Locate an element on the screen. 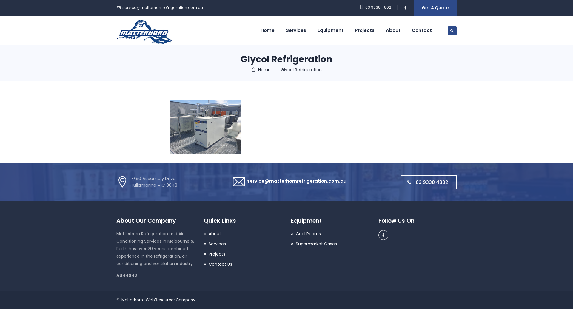 This screenshot has height=322, width=573. Projects is located at coordinates (365, 30).